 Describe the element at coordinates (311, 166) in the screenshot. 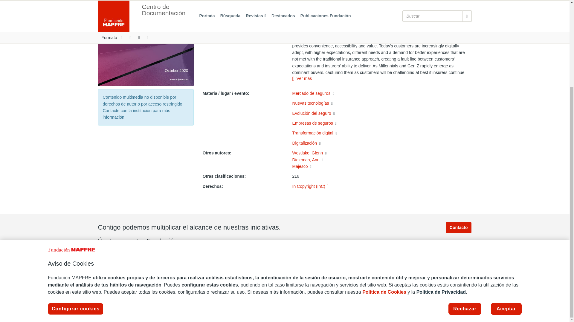

I see `Descripciones relacionadas` at that location.